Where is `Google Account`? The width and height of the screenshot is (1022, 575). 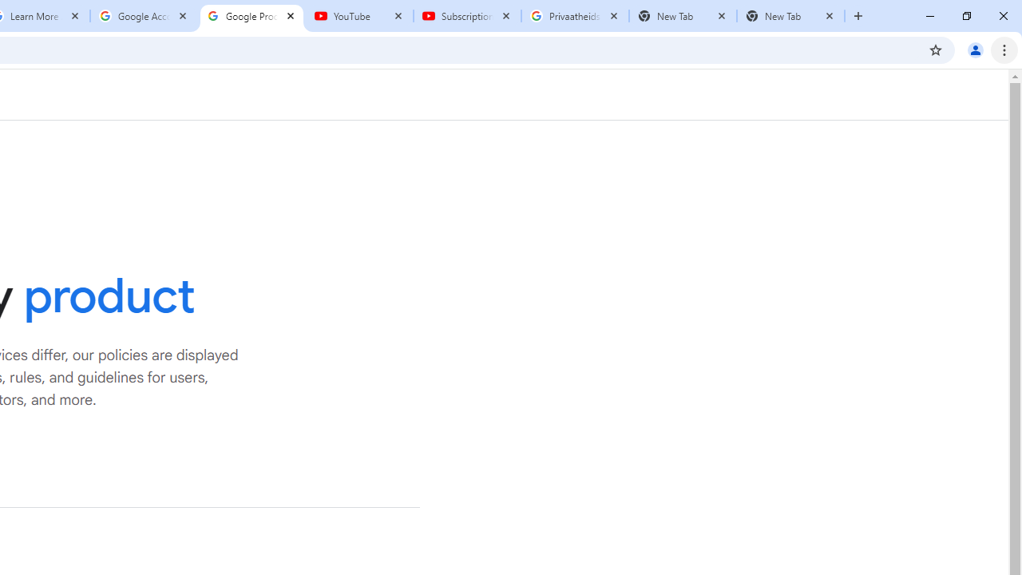
Google Account is located at coordinates (144, 16).